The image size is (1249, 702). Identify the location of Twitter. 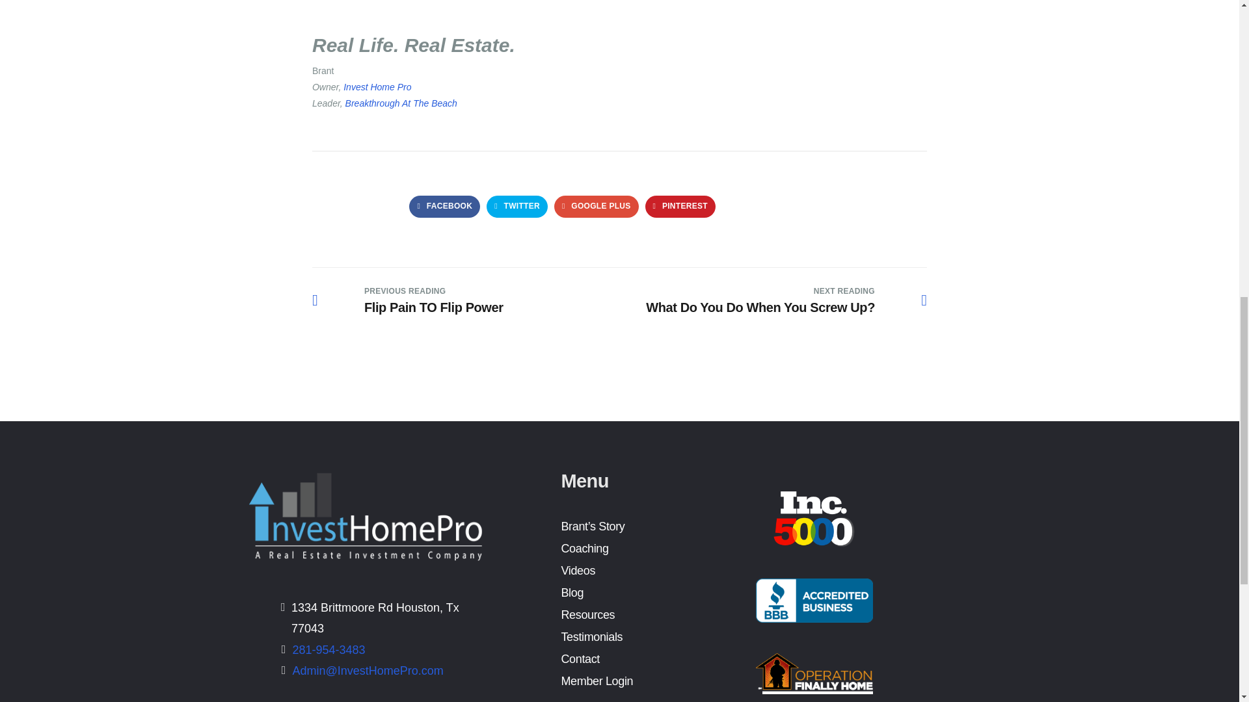
(517, 207).